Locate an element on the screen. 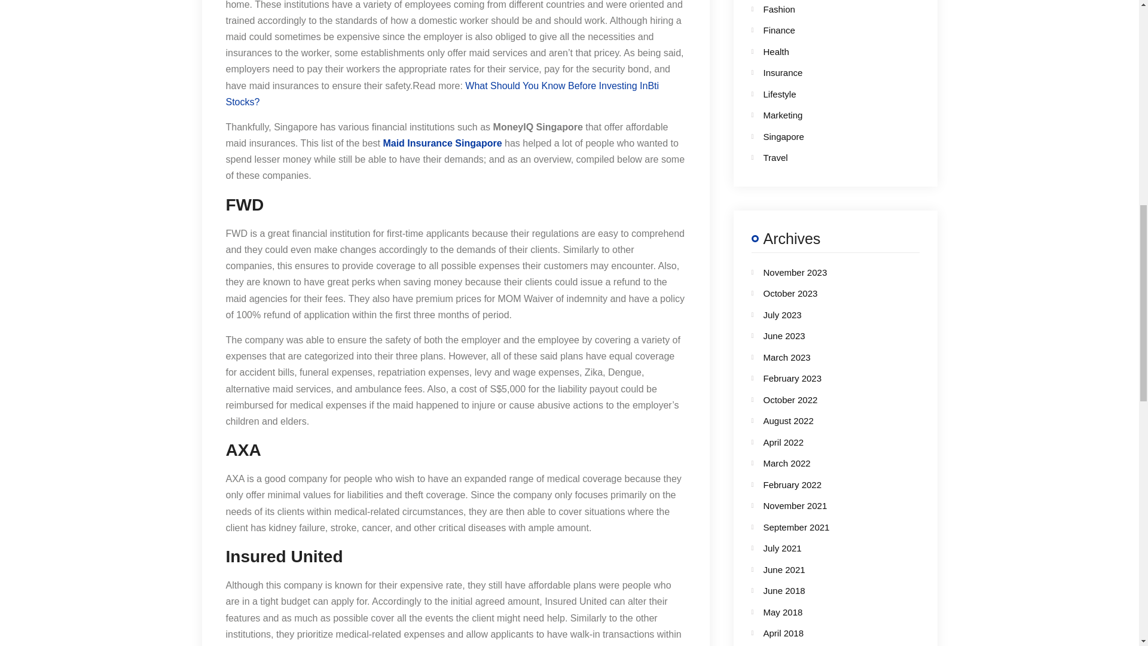 The width and height of the screenshot is (1148, 646). Singapore is located at coordinates (825, 136).